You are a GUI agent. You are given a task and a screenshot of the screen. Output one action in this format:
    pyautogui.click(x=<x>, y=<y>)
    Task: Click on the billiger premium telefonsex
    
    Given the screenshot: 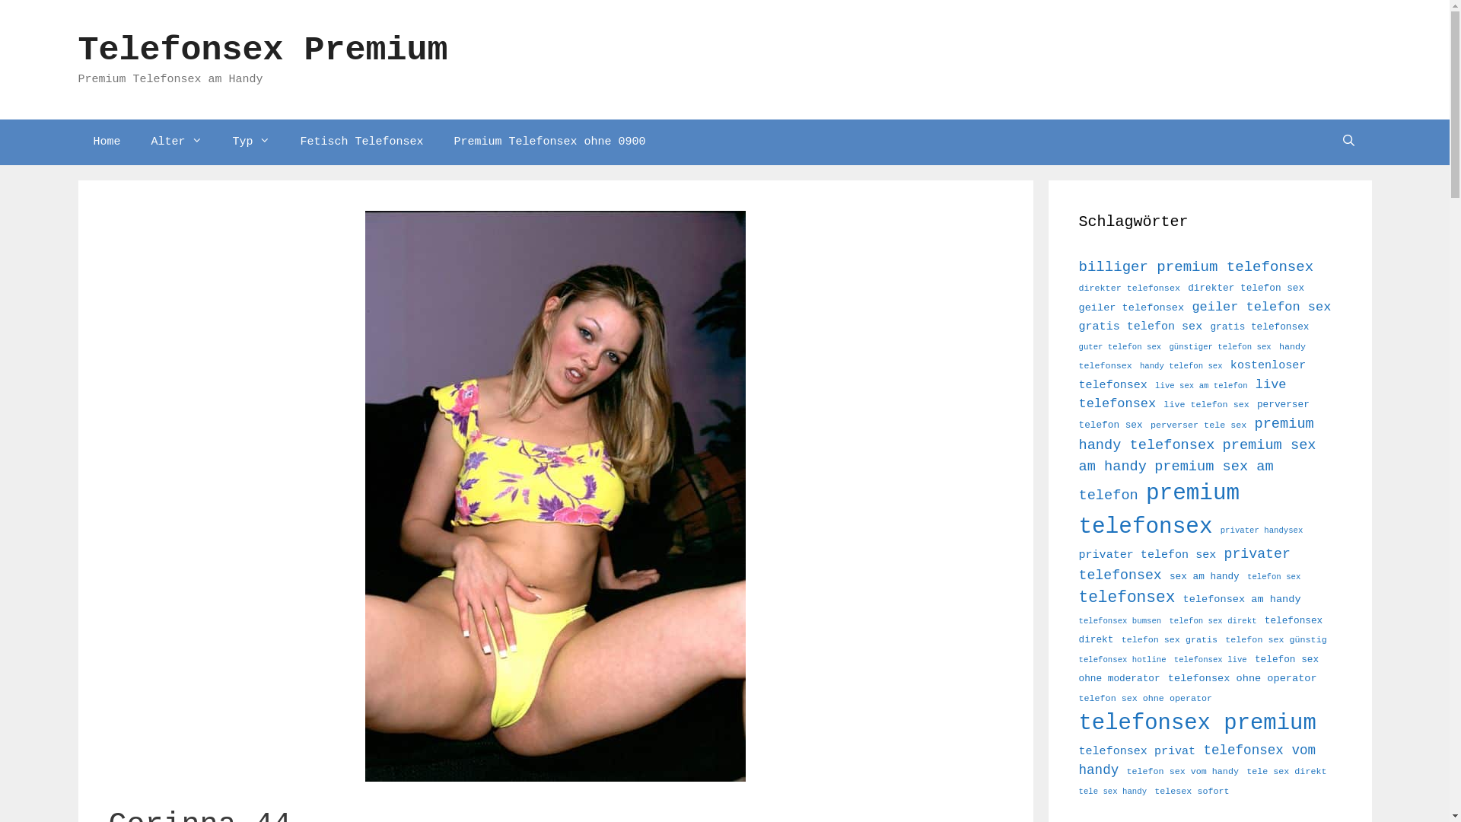 What is the action you would take?
    pyautogui.click(x=1196, y=267)
    